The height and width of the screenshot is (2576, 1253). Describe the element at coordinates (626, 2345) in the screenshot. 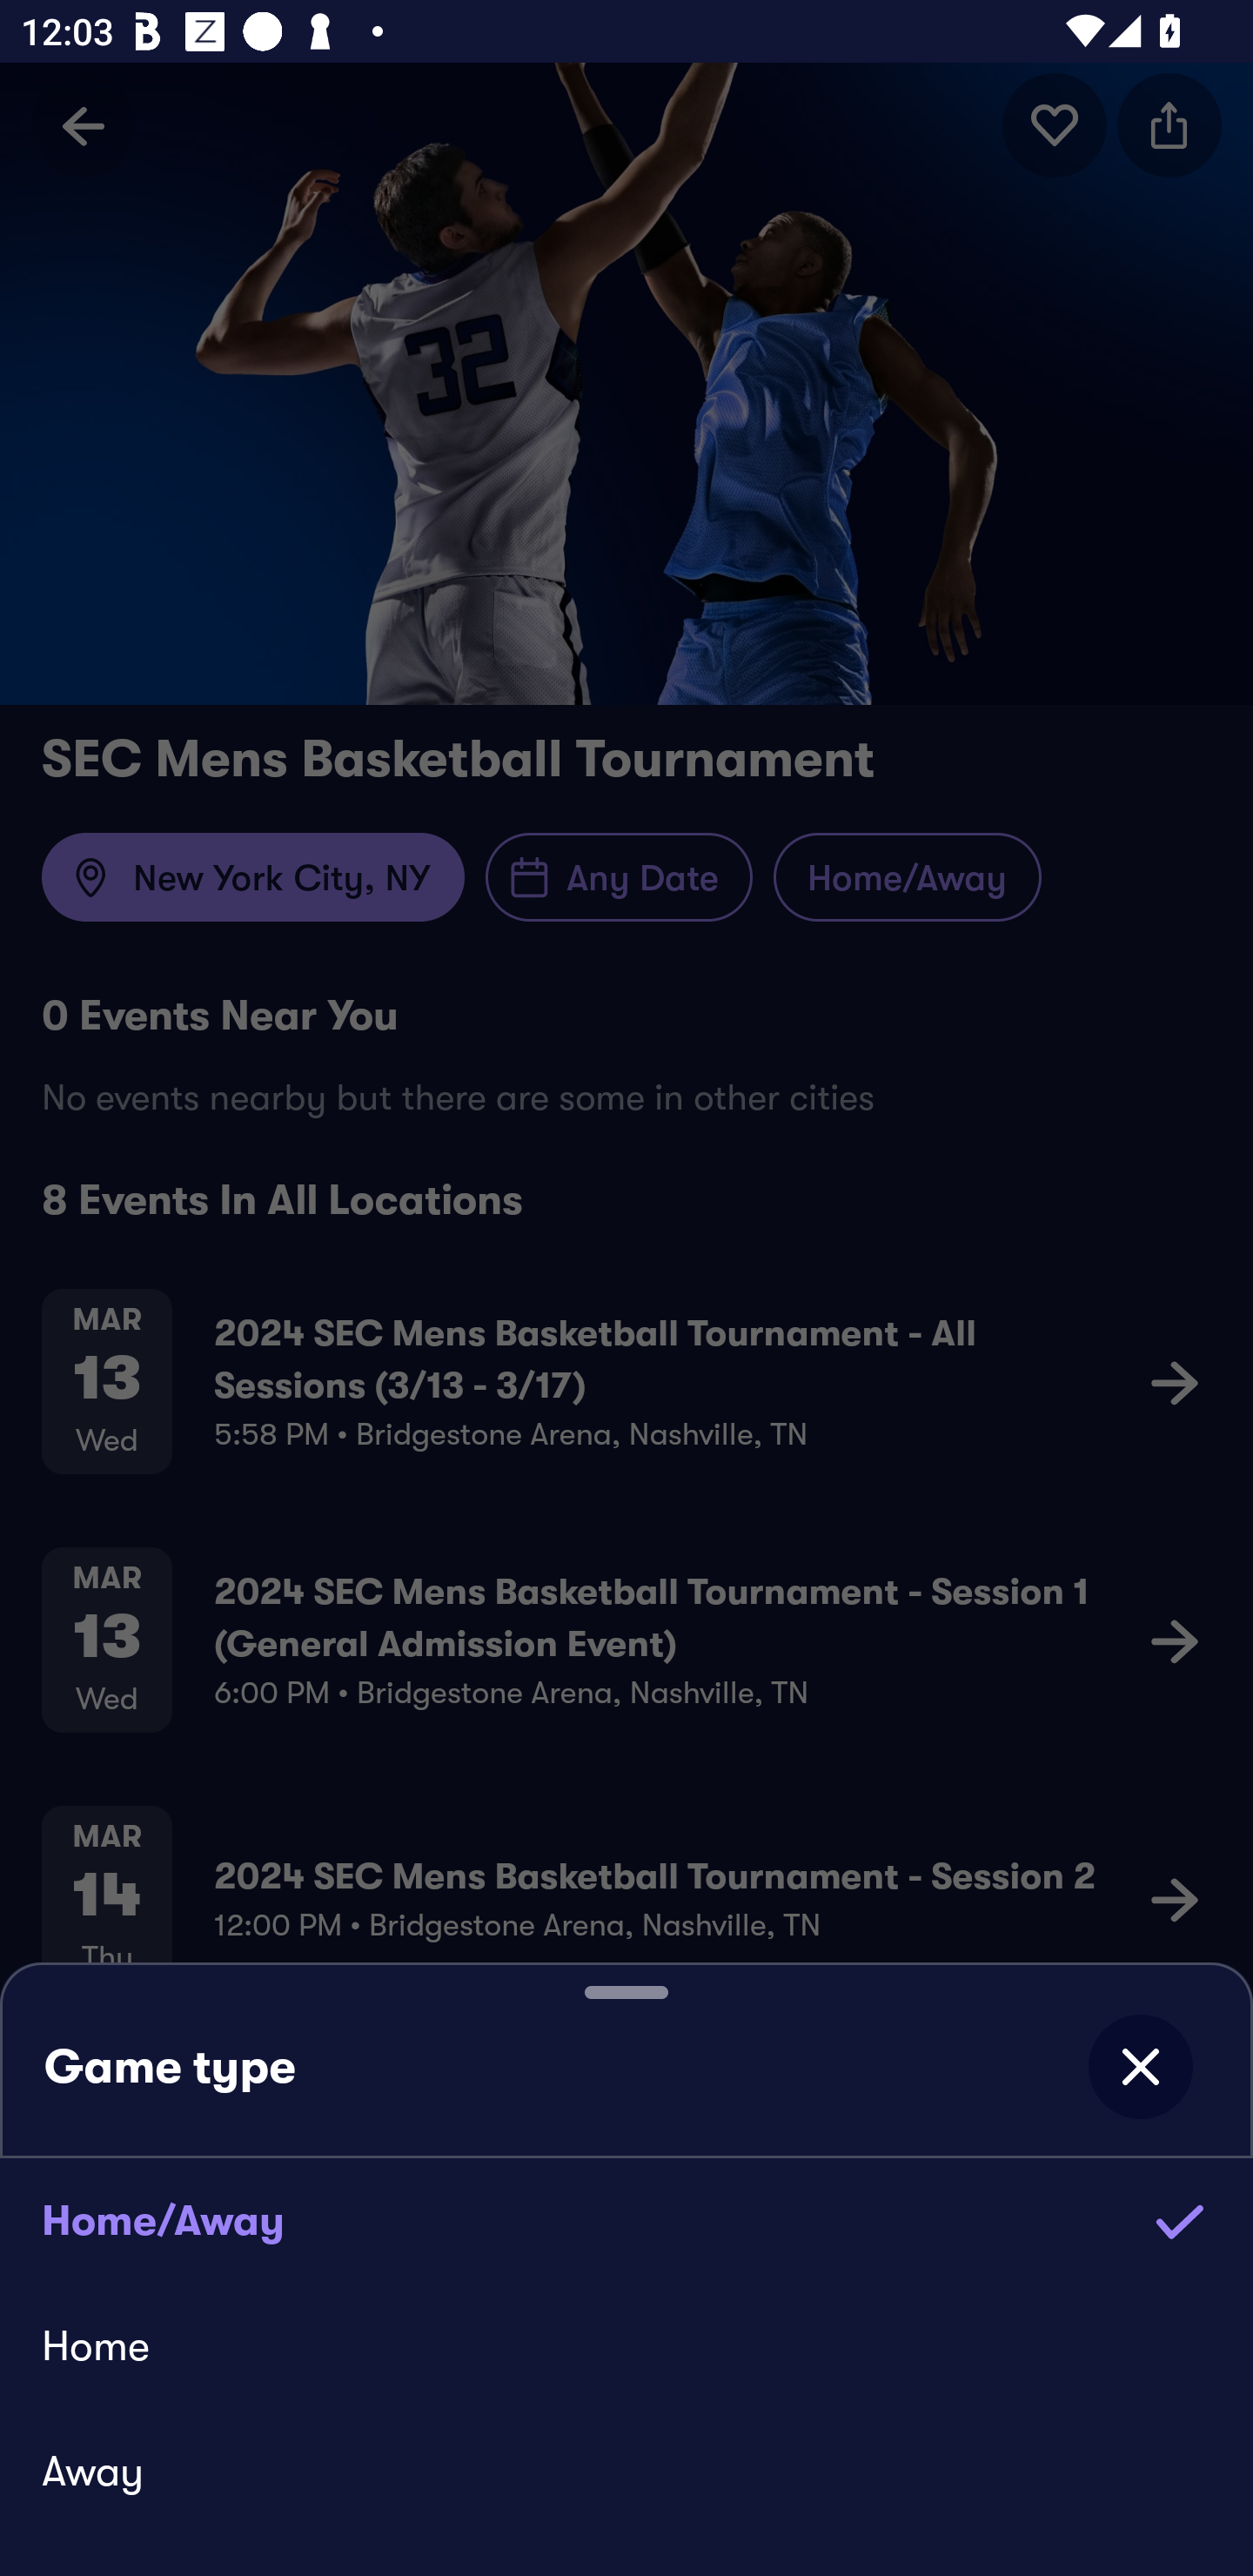

I see `Home` at that location.